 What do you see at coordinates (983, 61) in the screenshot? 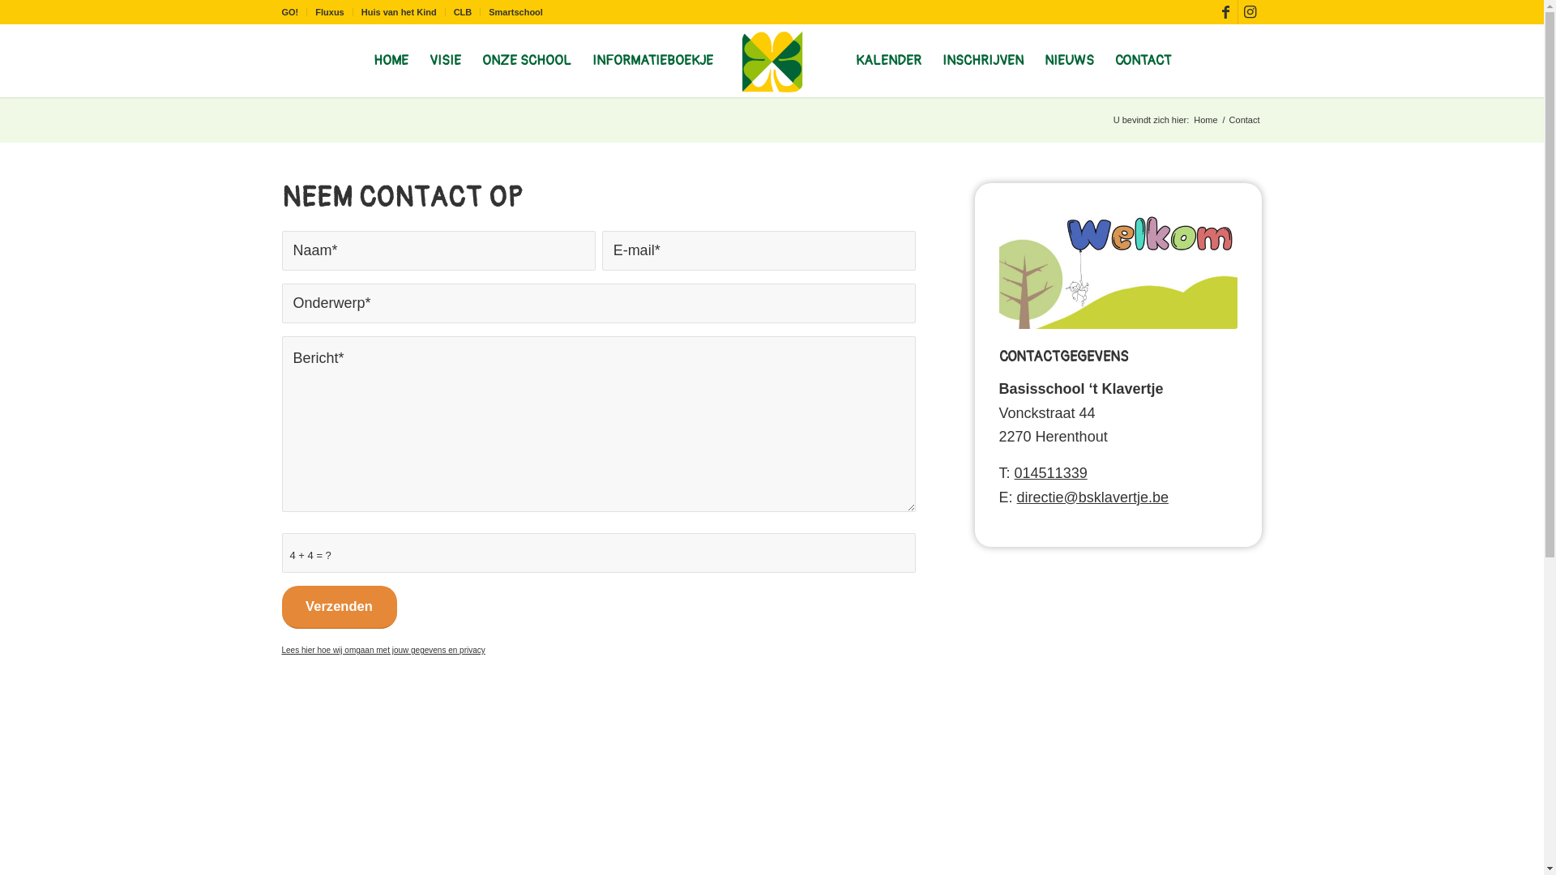
I see `INSCHRIJVEN` at bounding box center [983, 61].